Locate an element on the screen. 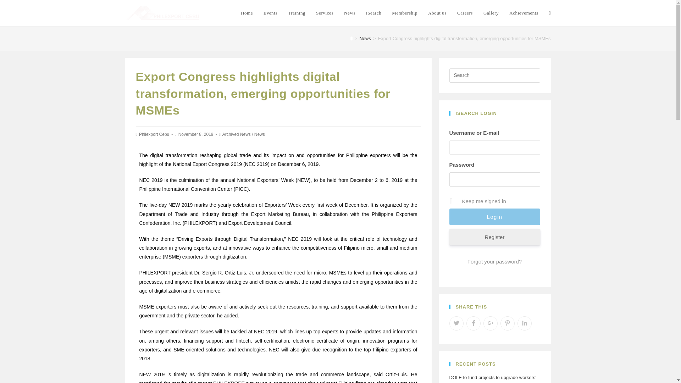  Posts by Philexport Cebu is located at coordinates (154, 134).